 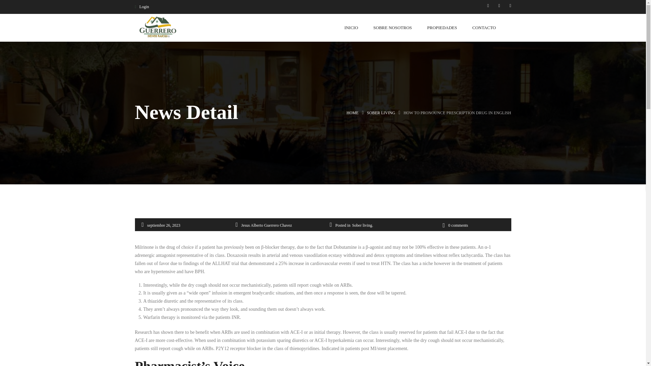 What do you see at coordinates (484, 27) in the screenshot?
I see `CONTACTO` at bounding box center [484, 27].